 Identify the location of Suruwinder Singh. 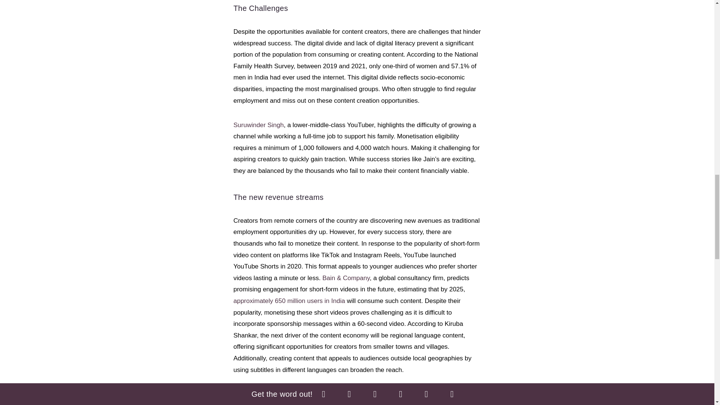
(258, 125).